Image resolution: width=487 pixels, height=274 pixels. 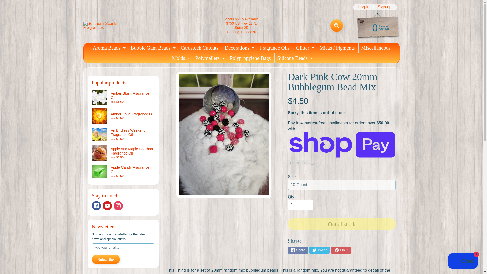 I want to click on Facebook, so click(x=304, y=48).